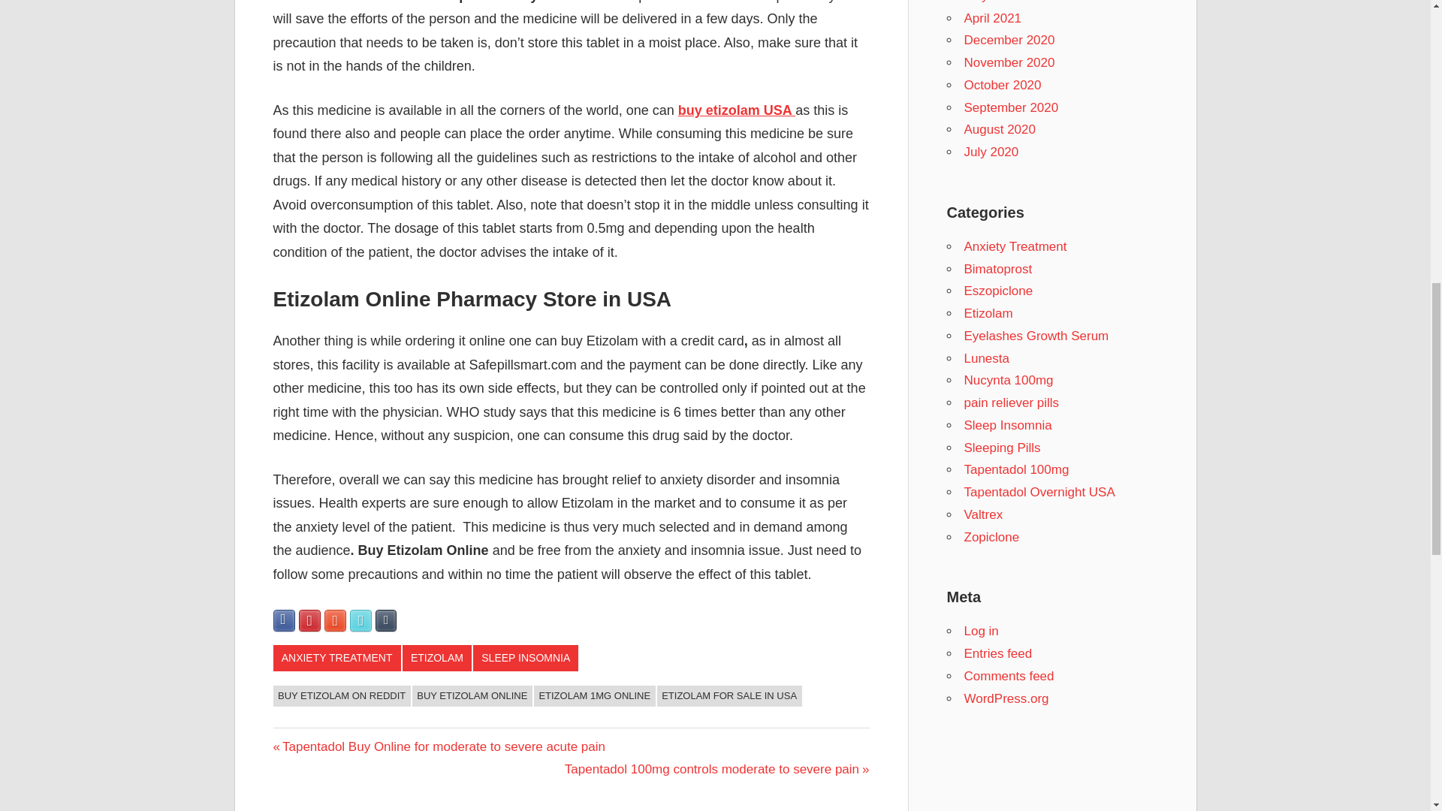  What do you see at coordinates (525, 658) in the screenshot?
I see `SLEEP INSOMNIA` at bounding box center [525, 658].